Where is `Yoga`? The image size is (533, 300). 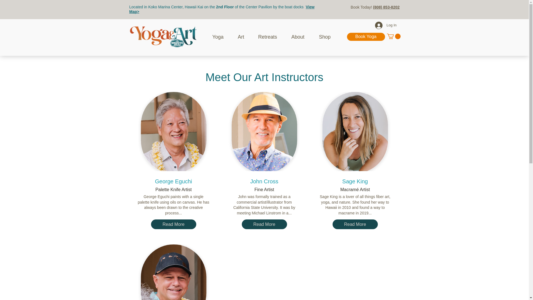 Yoga is located at coordinates (218, 37).